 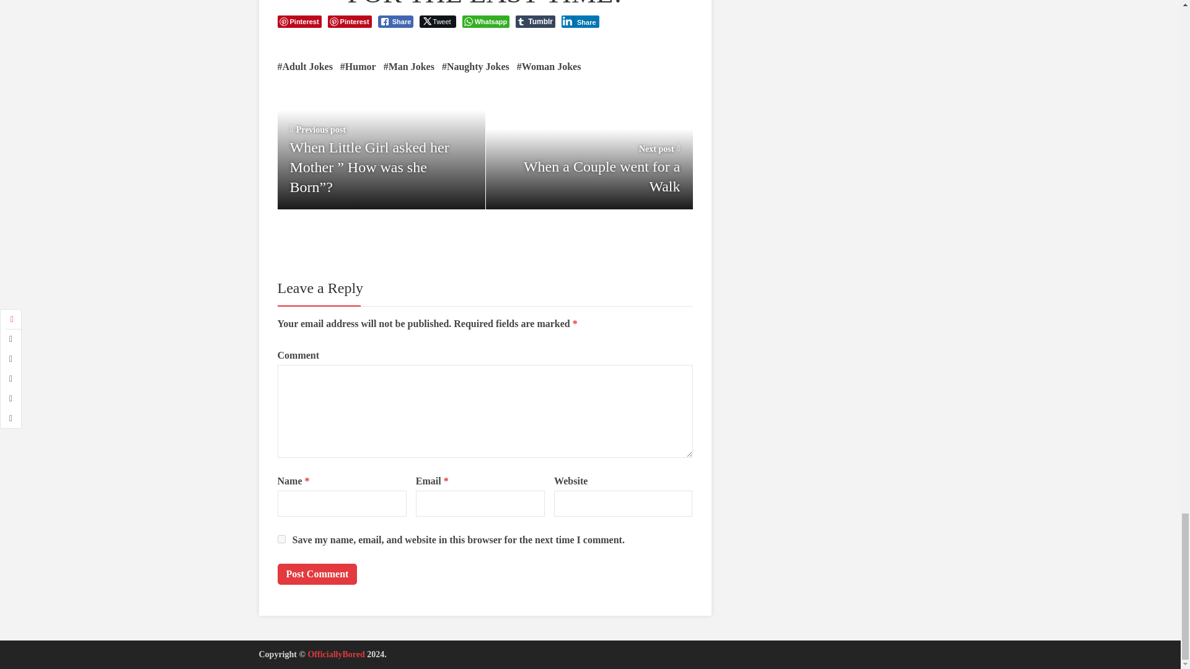 What do you see at coordinates (299, 21) in the screenshot?
I see `Pinterest` at bounding box center [299, 21].